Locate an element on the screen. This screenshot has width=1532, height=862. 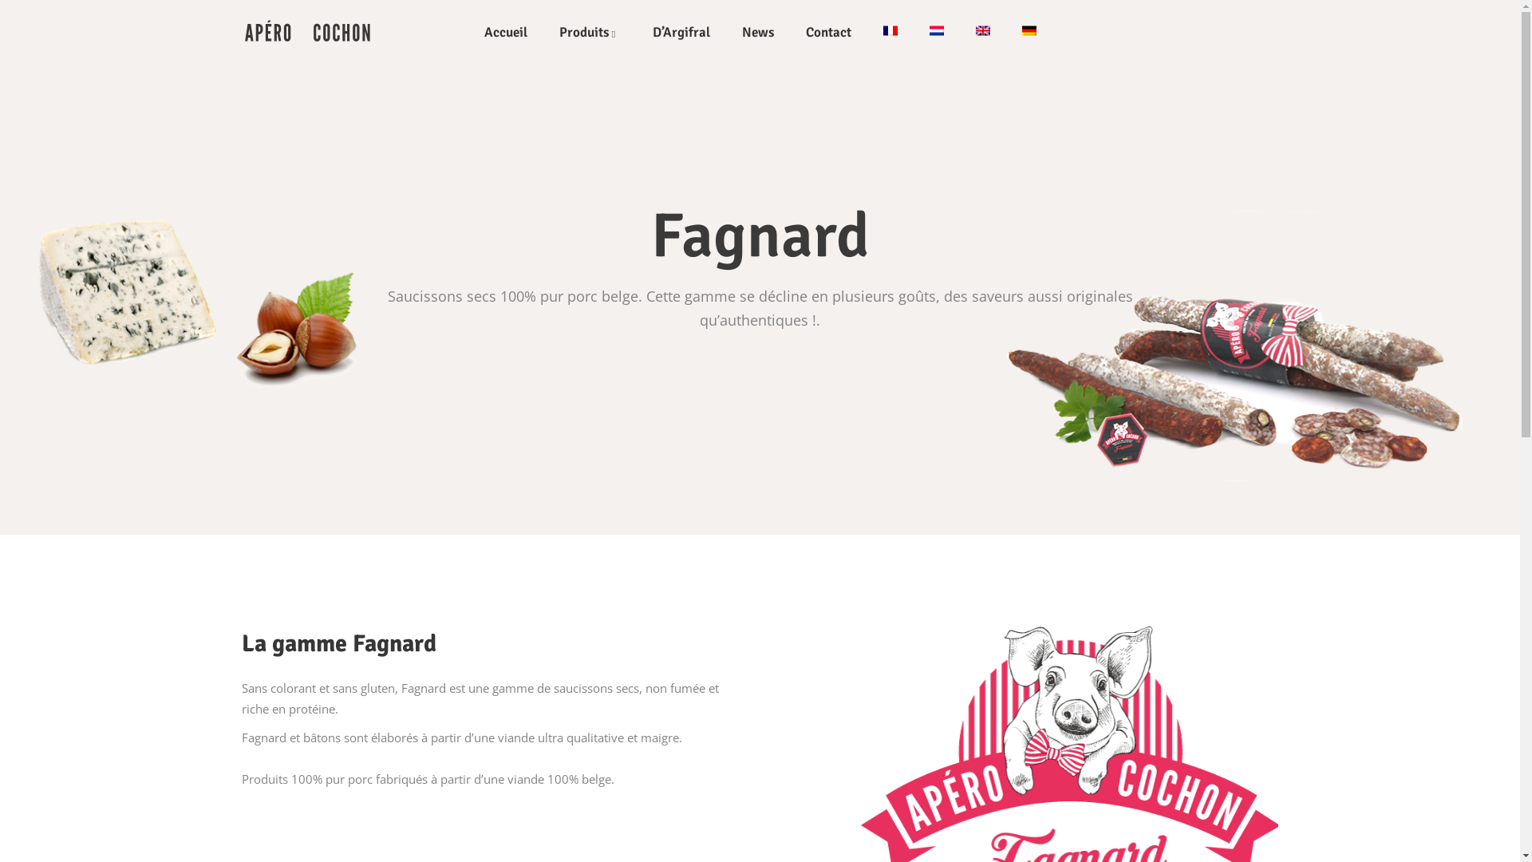
Deutsch is located at coordinates (1029, 30).